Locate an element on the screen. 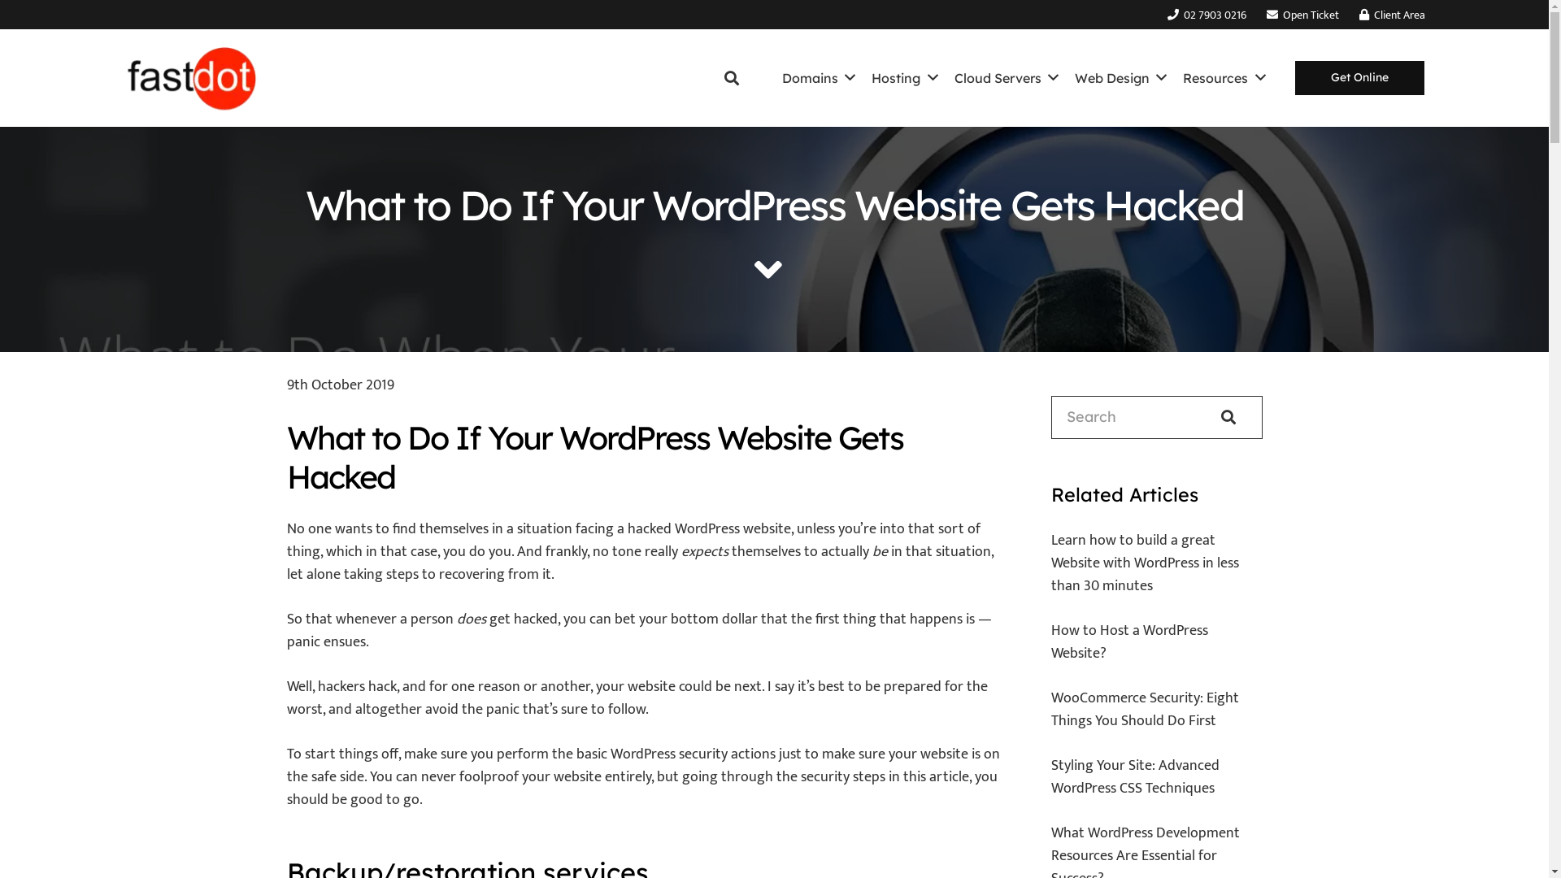 The width and height of the screenshot is (1561, 878). Client Area is located at coordinates (1392, 15).